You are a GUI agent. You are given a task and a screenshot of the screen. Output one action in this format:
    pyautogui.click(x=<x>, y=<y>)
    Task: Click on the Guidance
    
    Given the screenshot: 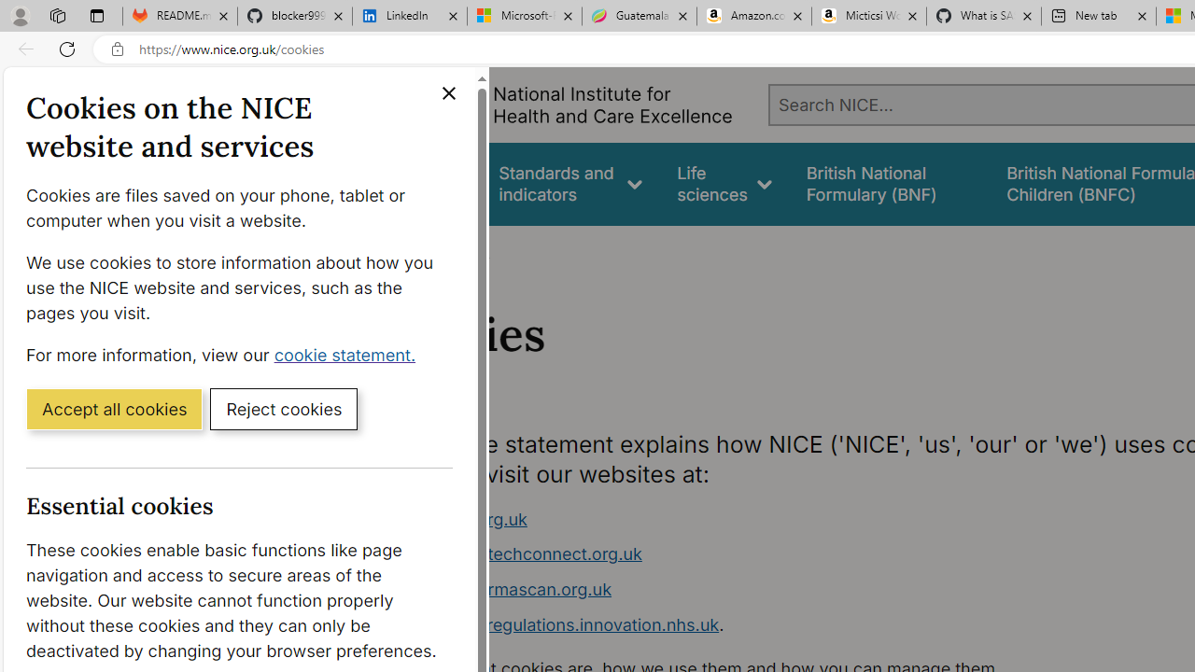 What is the action you would take?
    pyautogui.click(x=428, y=183)
    